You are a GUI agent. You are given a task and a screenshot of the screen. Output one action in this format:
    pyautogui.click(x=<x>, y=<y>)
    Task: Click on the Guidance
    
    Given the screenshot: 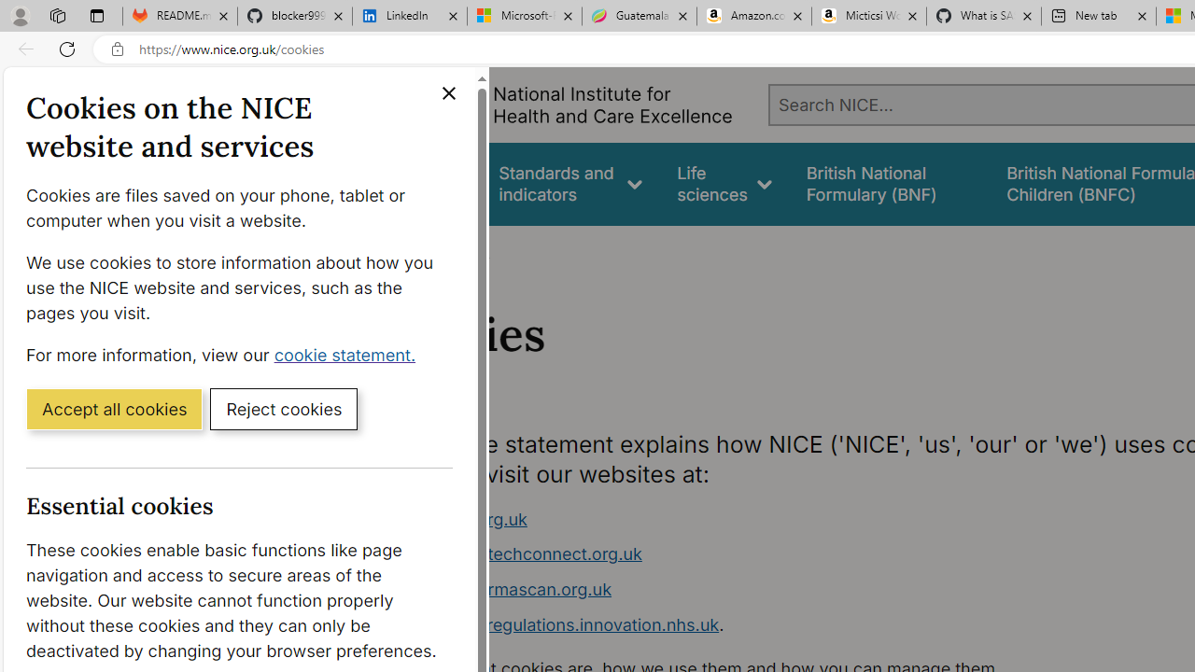 What is the action you would take?
    pyautogui.click(x=428, y=183)
    